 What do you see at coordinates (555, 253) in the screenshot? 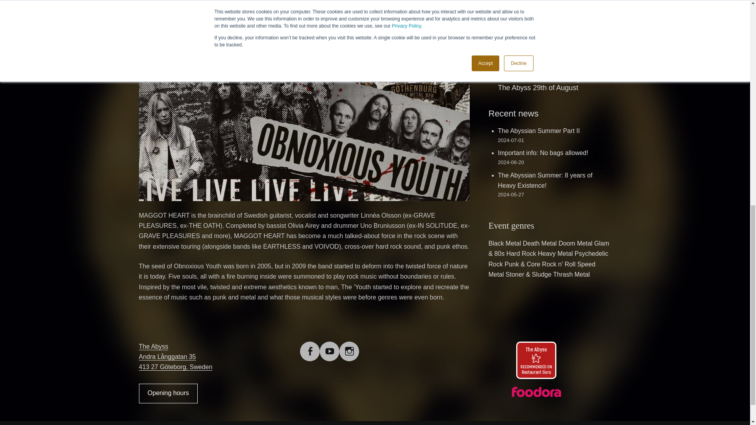
I see `Heavy Metal` at bounding box center [555, 253].